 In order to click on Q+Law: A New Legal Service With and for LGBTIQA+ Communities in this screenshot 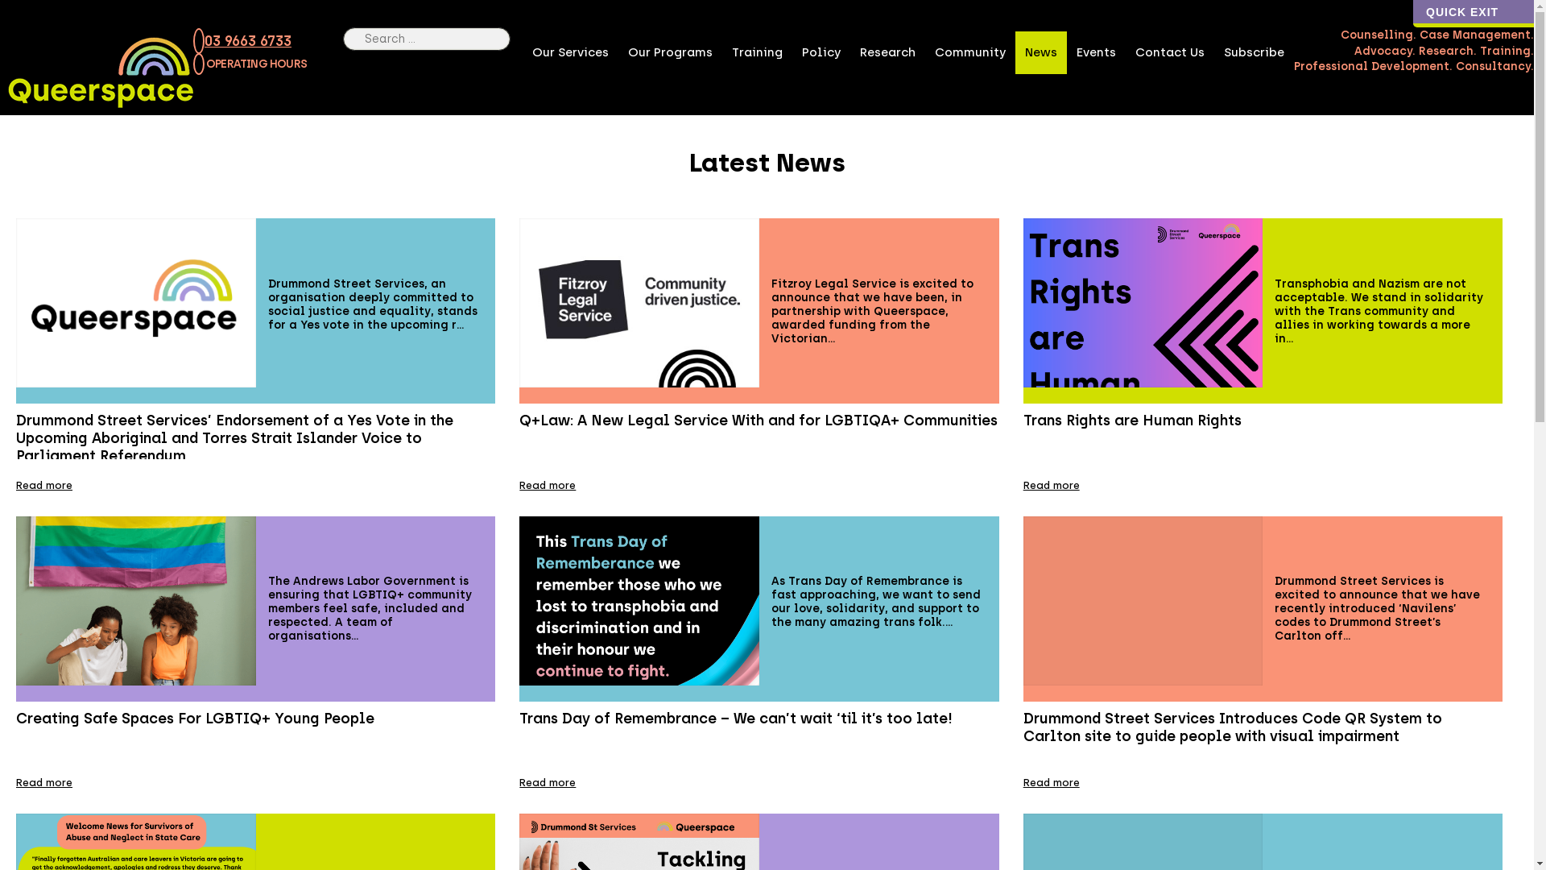, I will do `click(759, 420)`.